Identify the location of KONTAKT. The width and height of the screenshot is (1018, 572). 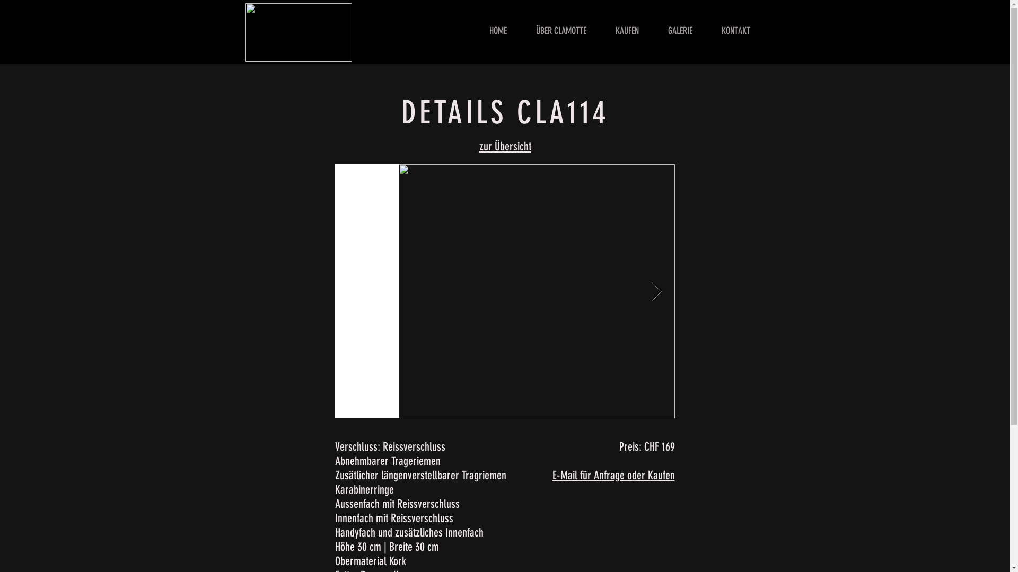
(736, 31).